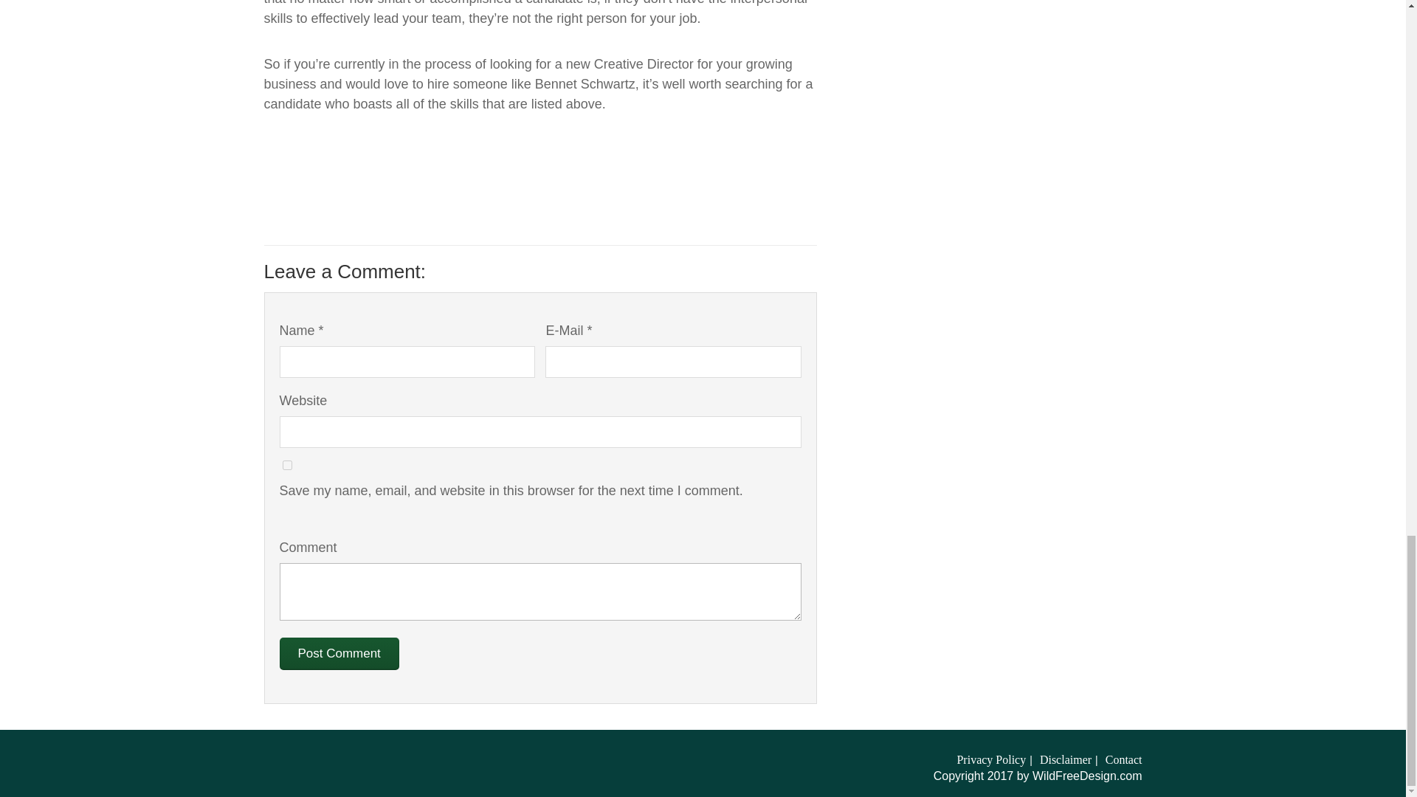  I want to click on Post Comment, so click(338, 654).